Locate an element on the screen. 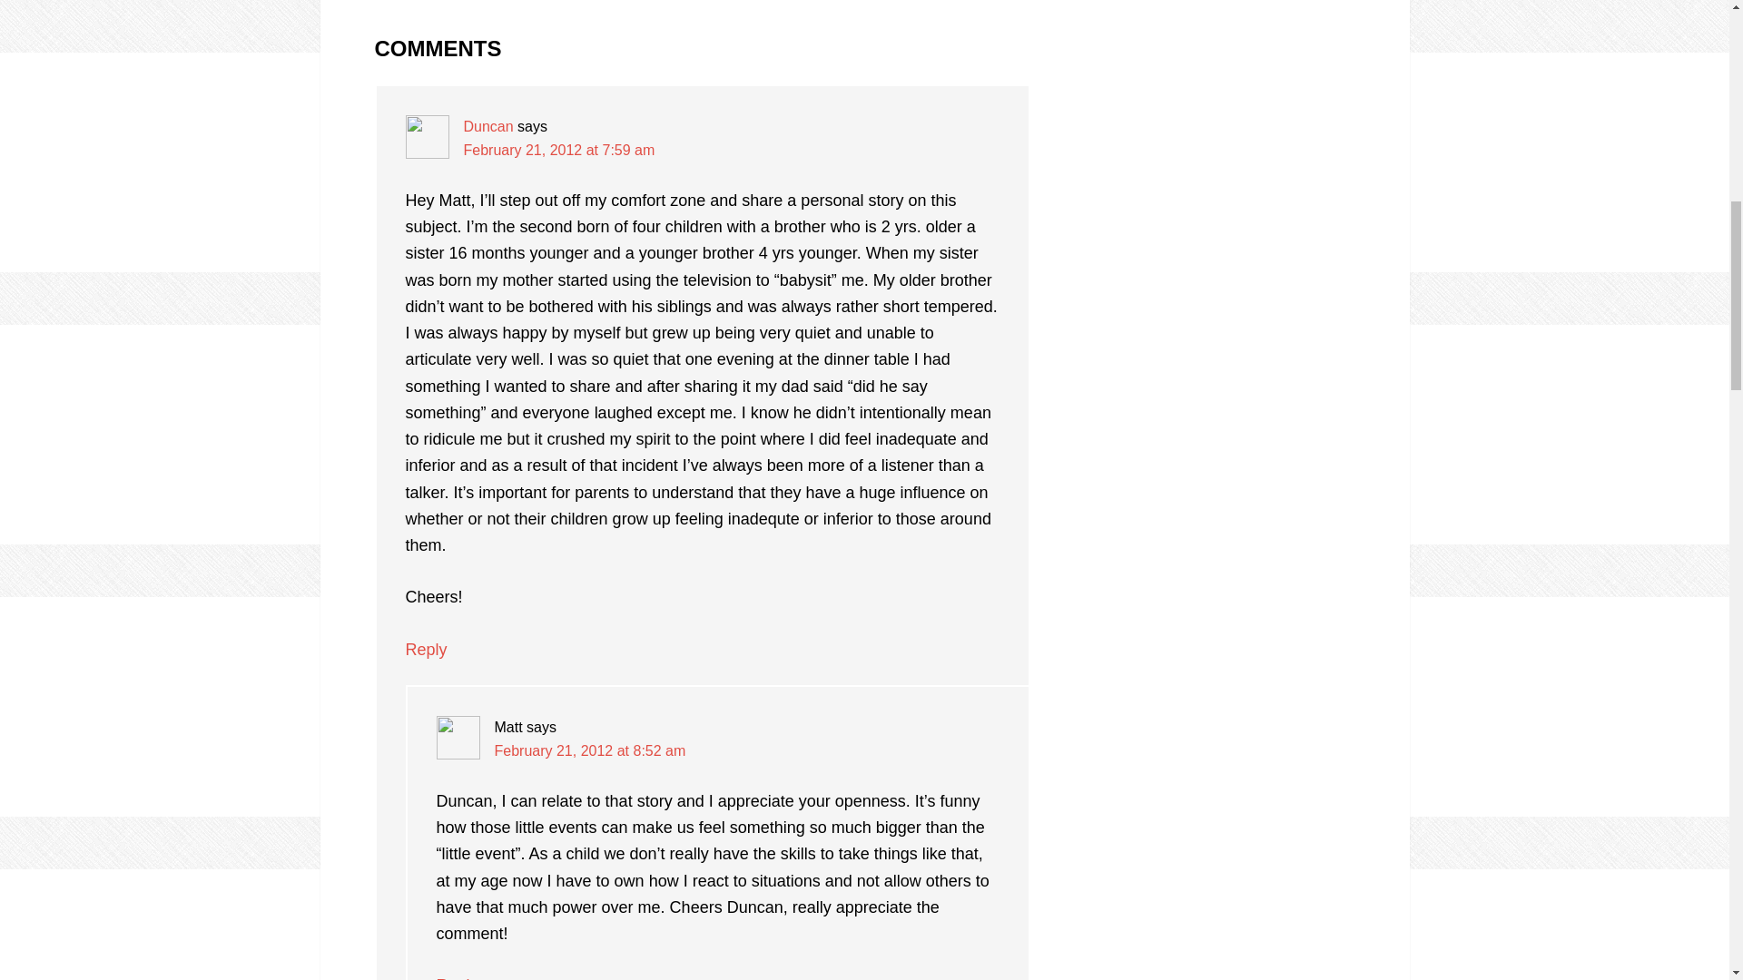 The image size is (1743, 980). Reply is located at coordinates (457, 978).